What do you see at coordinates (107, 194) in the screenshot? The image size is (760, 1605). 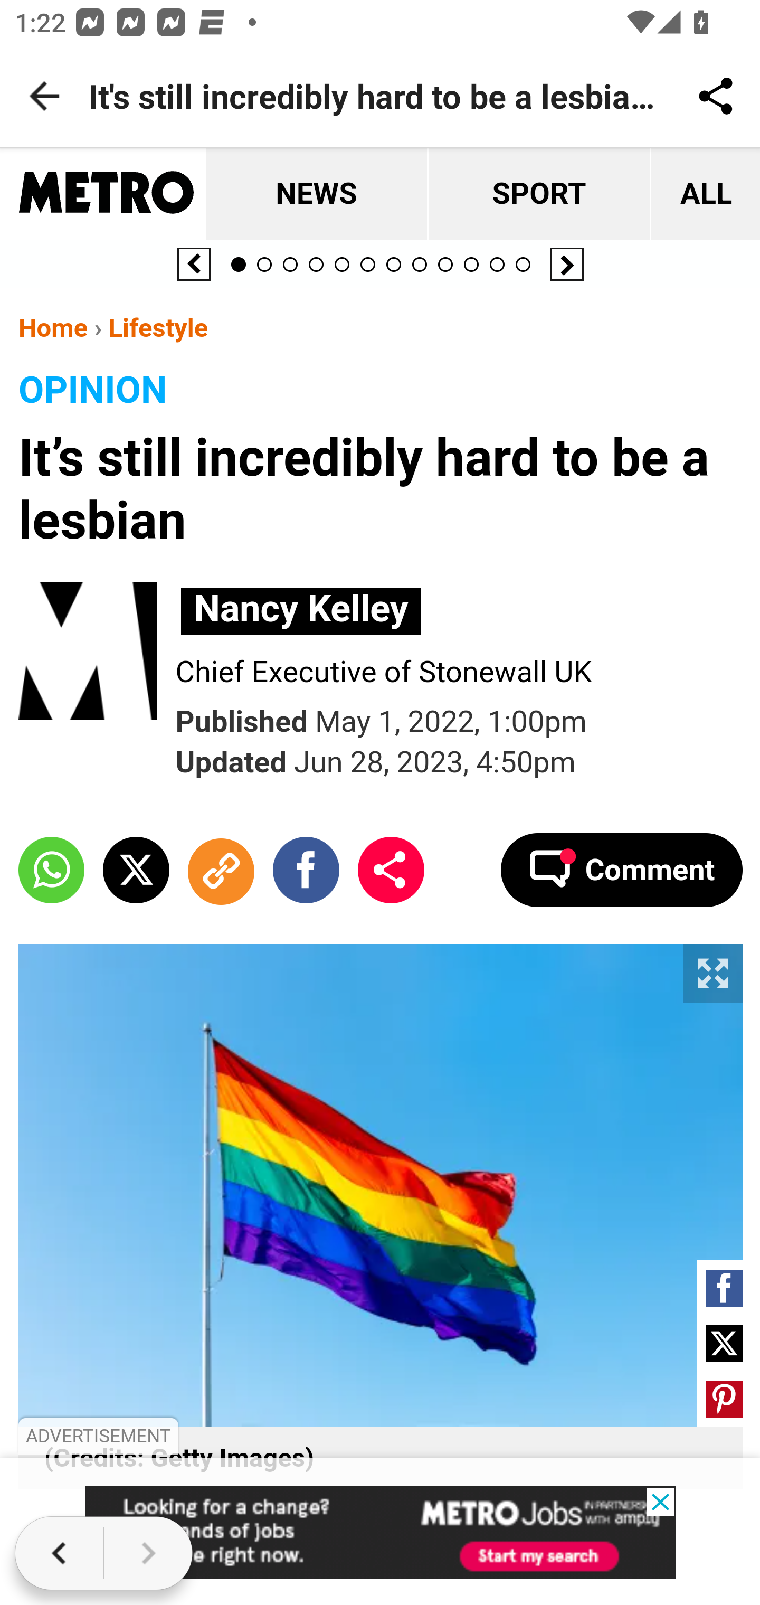 I see `Metro` at bounding box center [107, 194].